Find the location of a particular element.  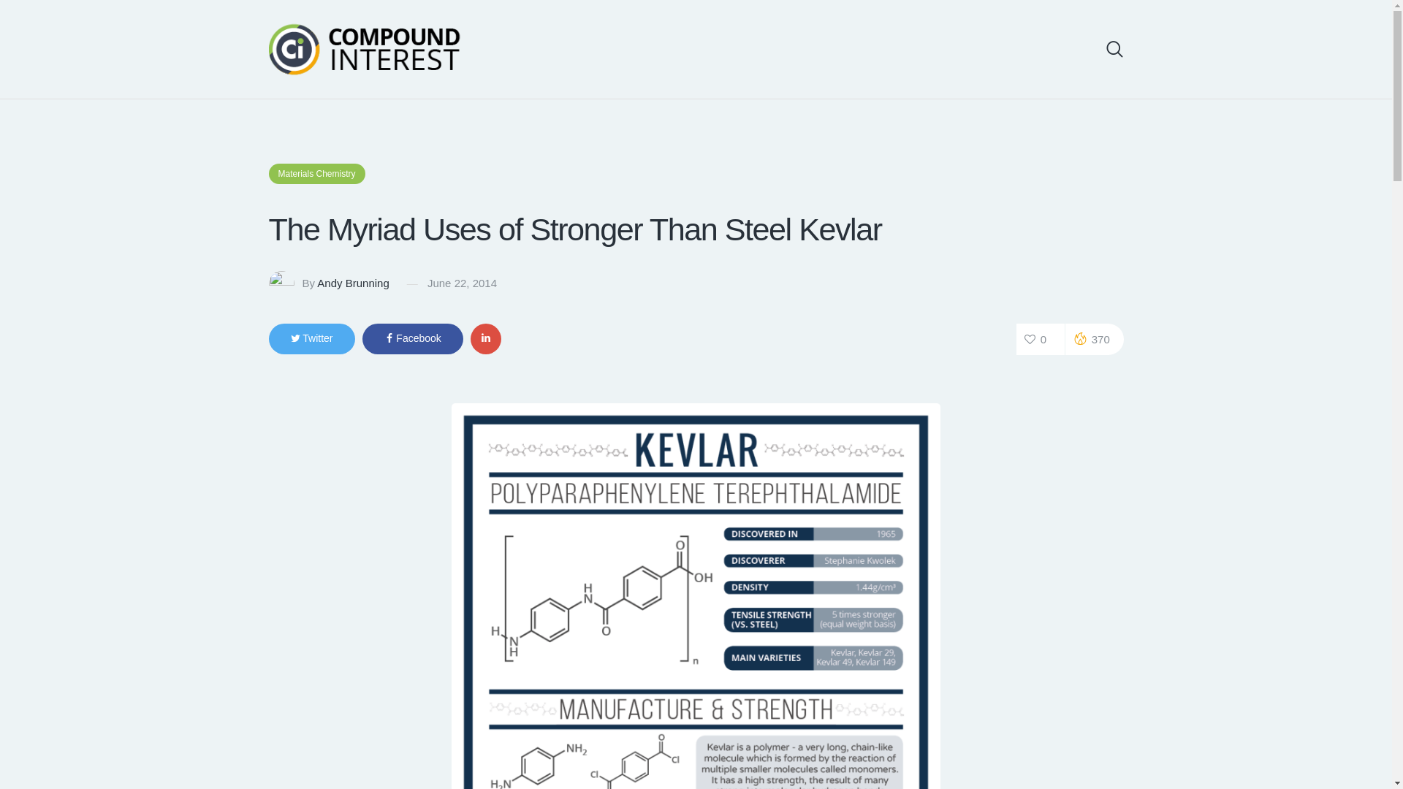

Like is located at coordinates (1041, 339).